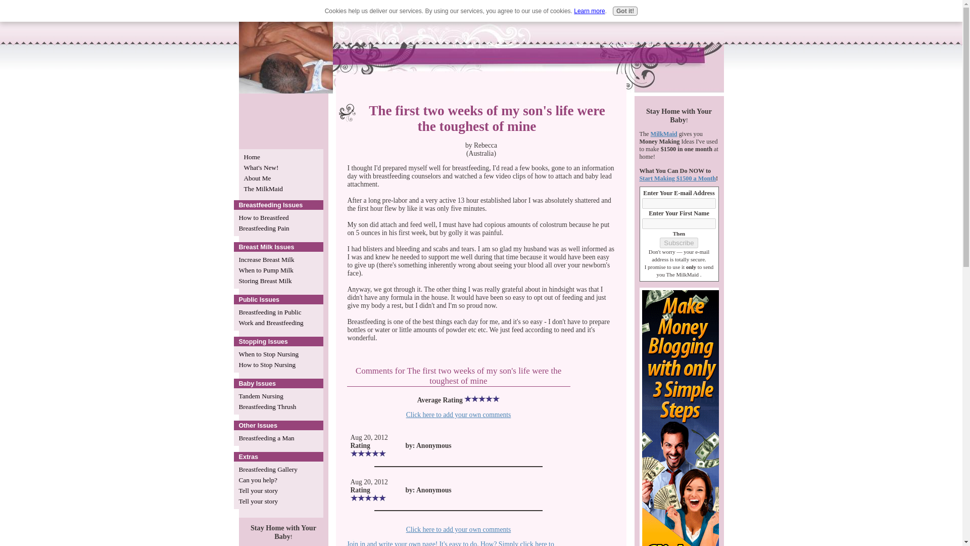 This screenshot has width=970, height=546. I want to click on MilkMaid, so click(664, 134).